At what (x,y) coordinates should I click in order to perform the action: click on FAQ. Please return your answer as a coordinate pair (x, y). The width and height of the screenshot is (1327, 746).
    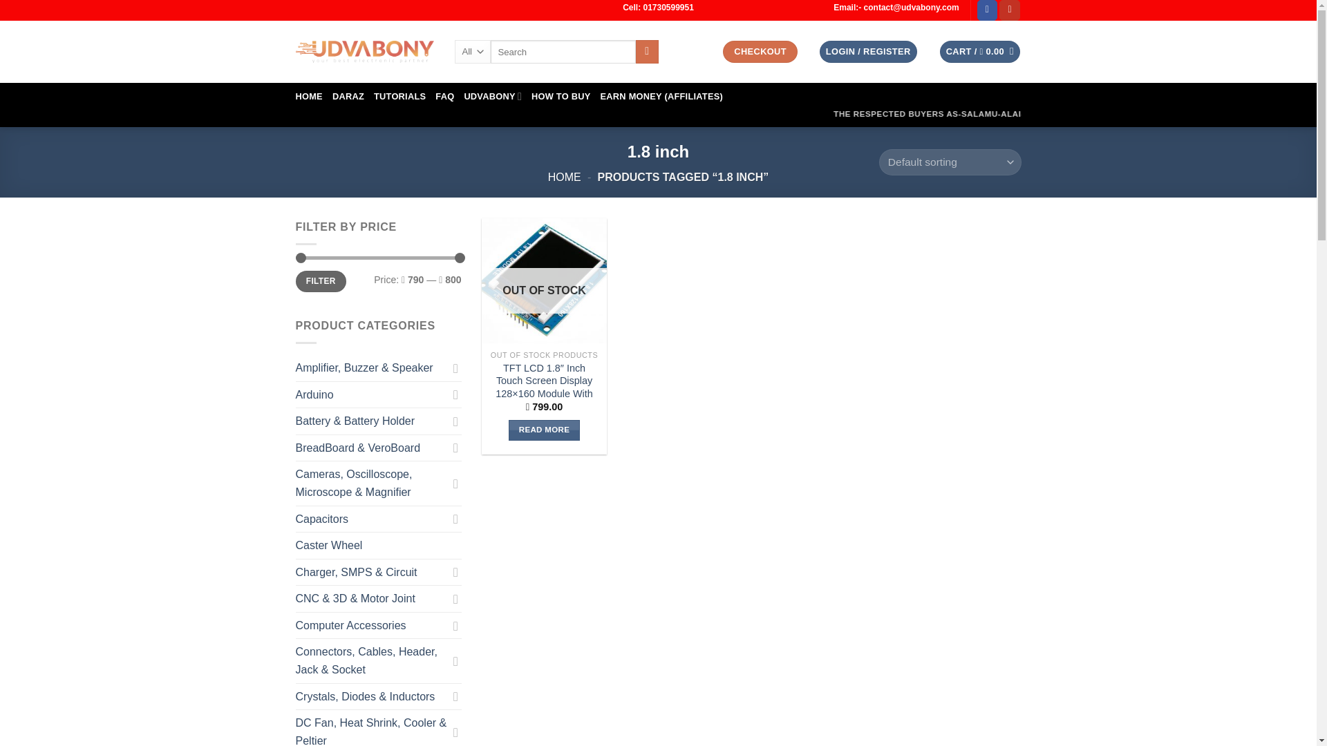
    Looking at the image, I should click on (444, 97).